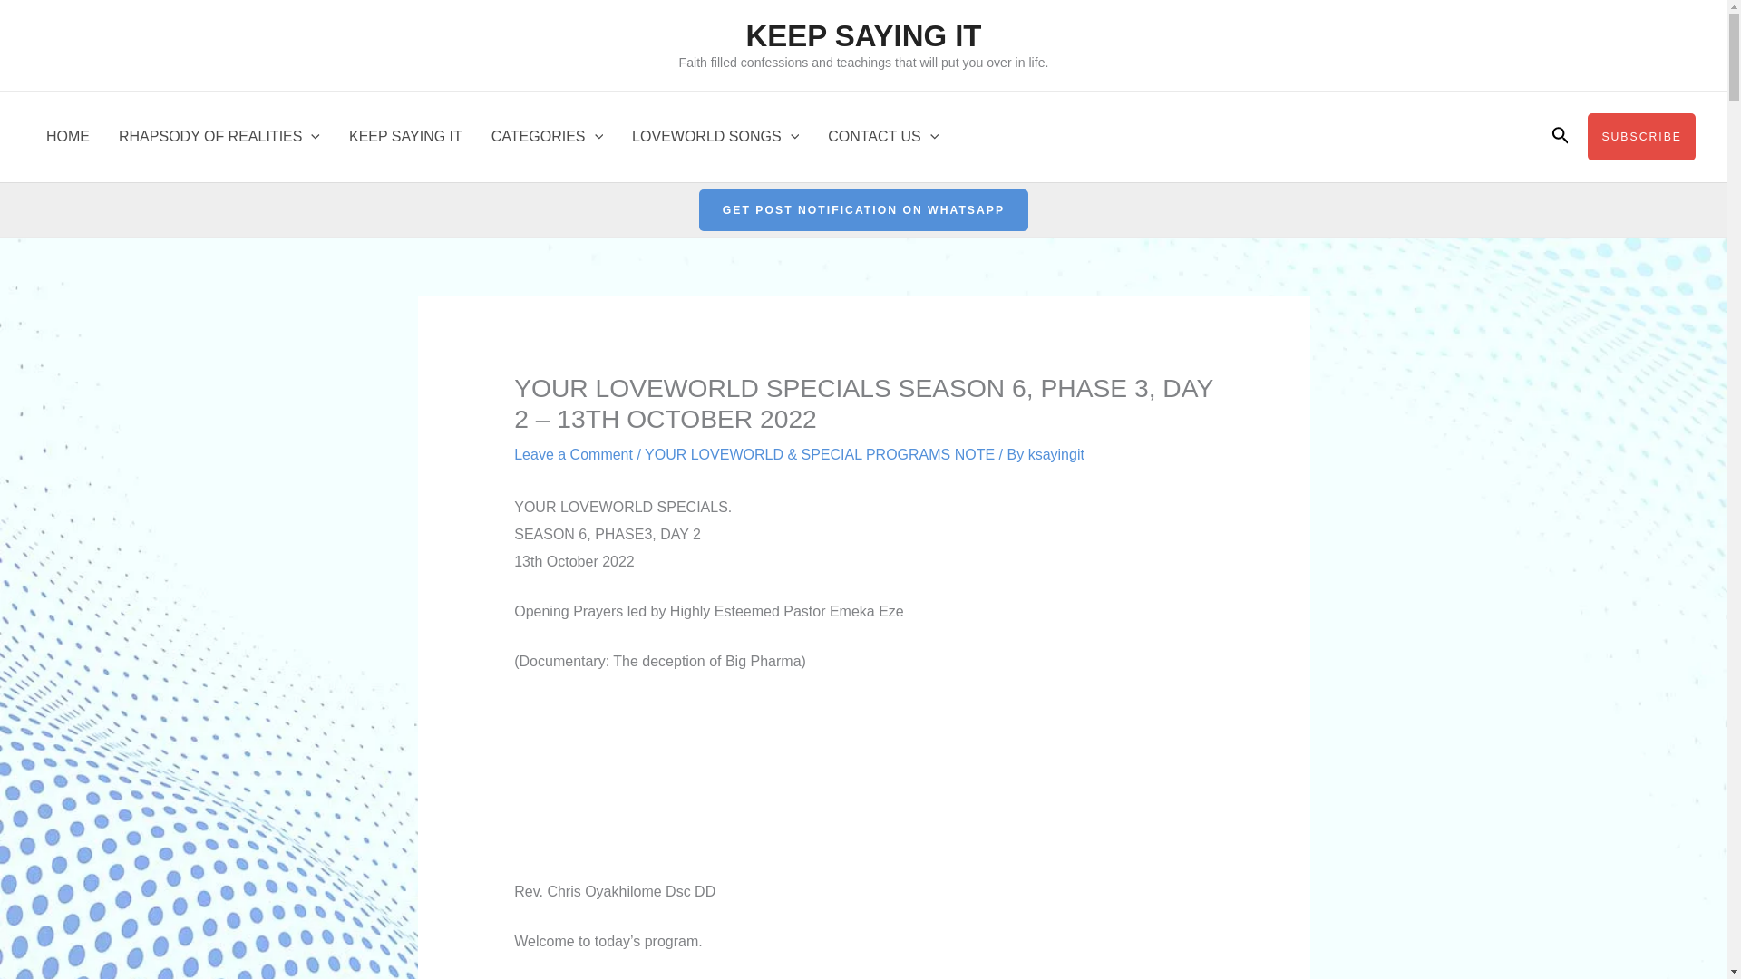 Image resolution: width=1741 pixels, height=979 pixels. What do you see at coordinates (548, 136) in the screenshot?
I see `CATEGORIES` at bounding box center [548, 136].